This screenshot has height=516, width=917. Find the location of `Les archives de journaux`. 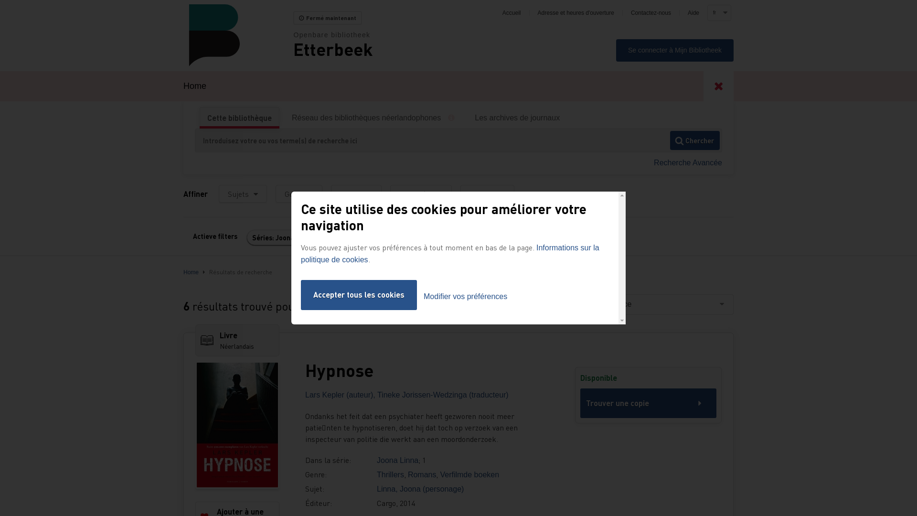

Les archives de journaux is located at coordinates (517, 118).